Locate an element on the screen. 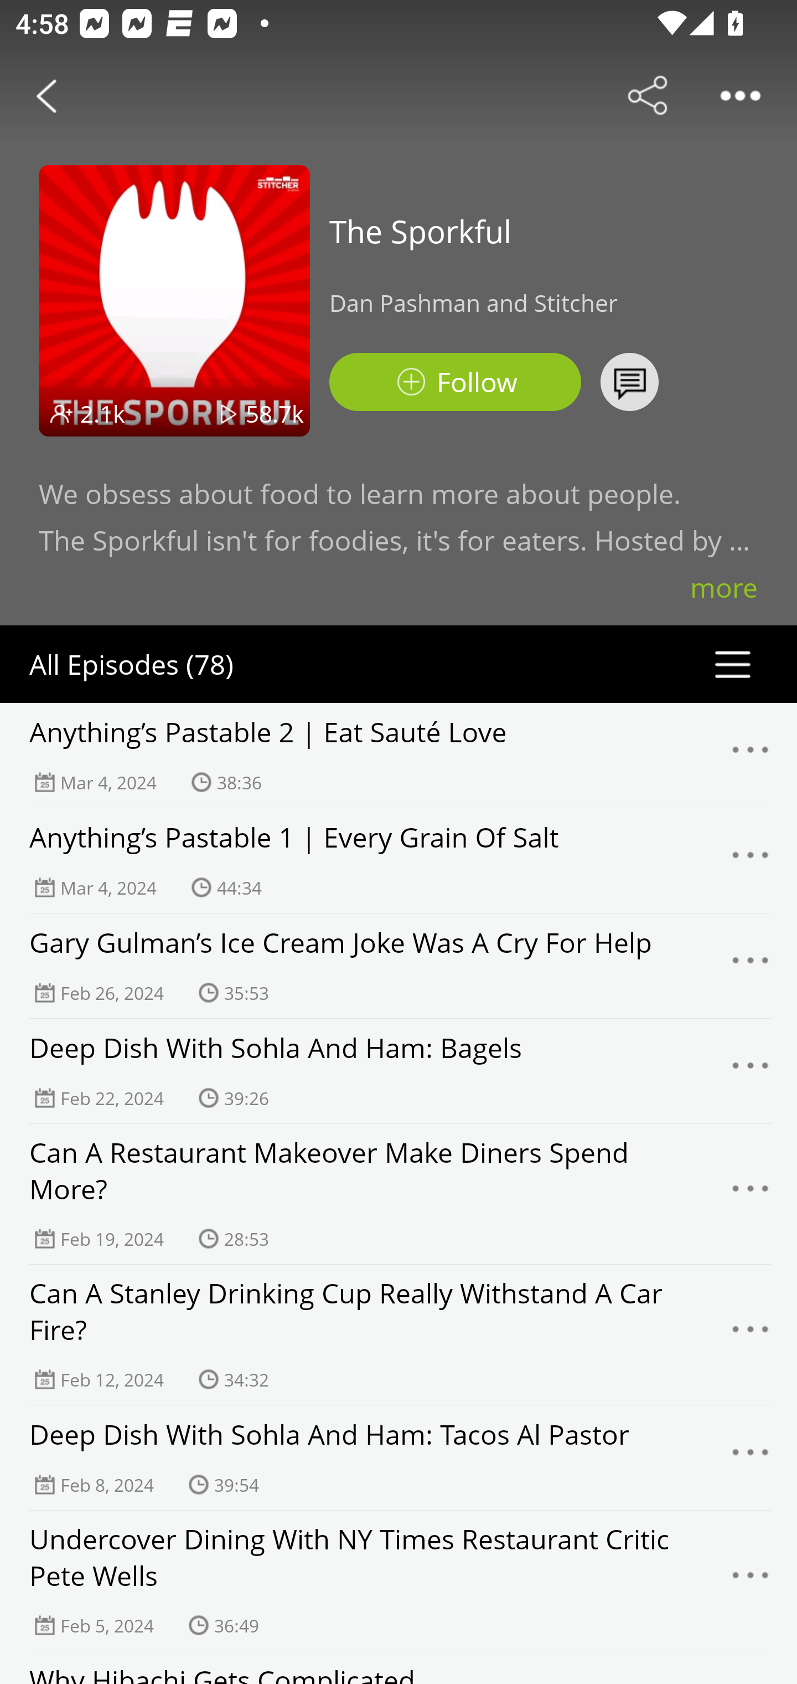 This screenshot has height=1684, width=797. Podbean Follow is located at coordinates (455, 382).